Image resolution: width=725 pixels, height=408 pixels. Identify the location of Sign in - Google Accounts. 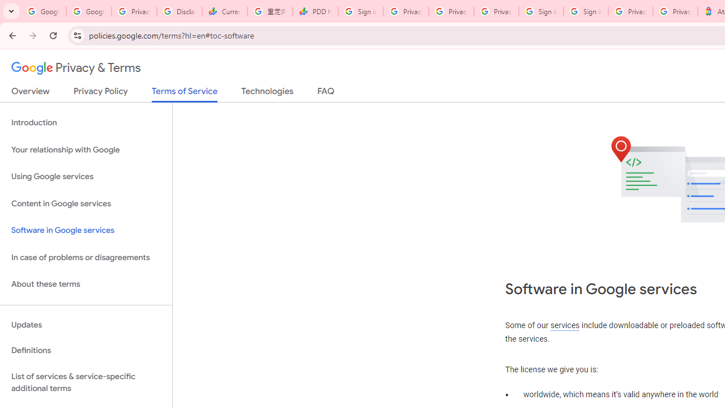
(541, 11).